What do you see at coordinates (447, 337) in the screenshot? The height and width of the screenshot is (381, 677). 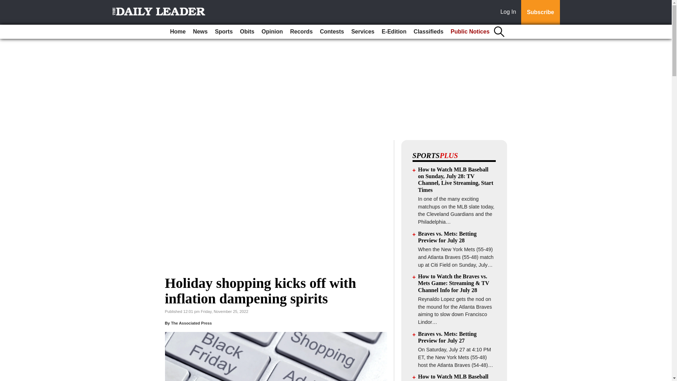 I see `Braves vs. Mets: Betting Preview for July 27` at bounding box center [447, 337].